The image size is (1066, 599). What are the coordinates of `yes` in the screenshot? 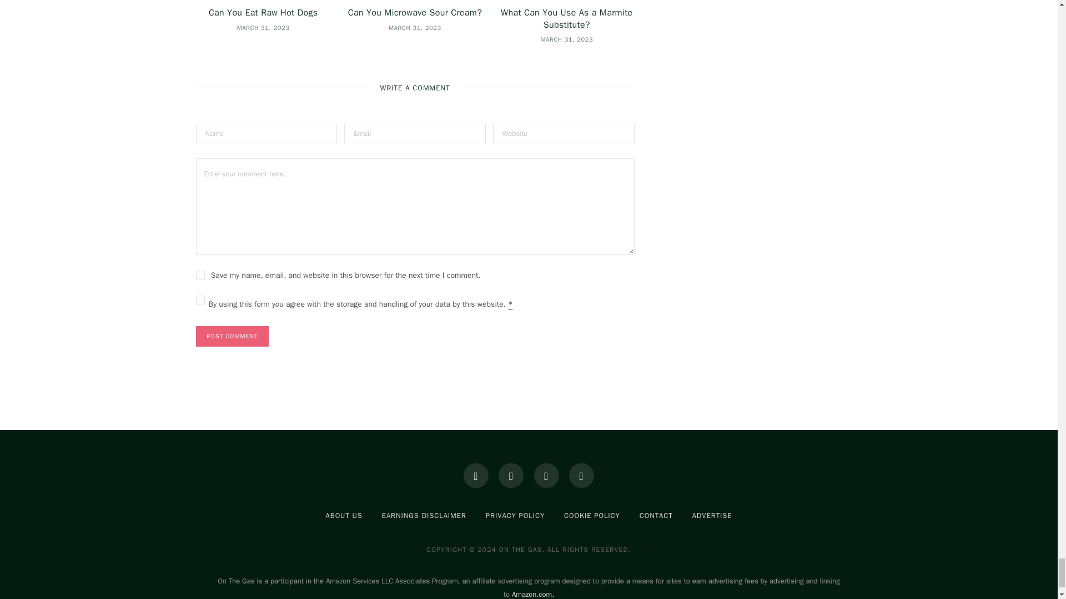 It's located at (200, 275).